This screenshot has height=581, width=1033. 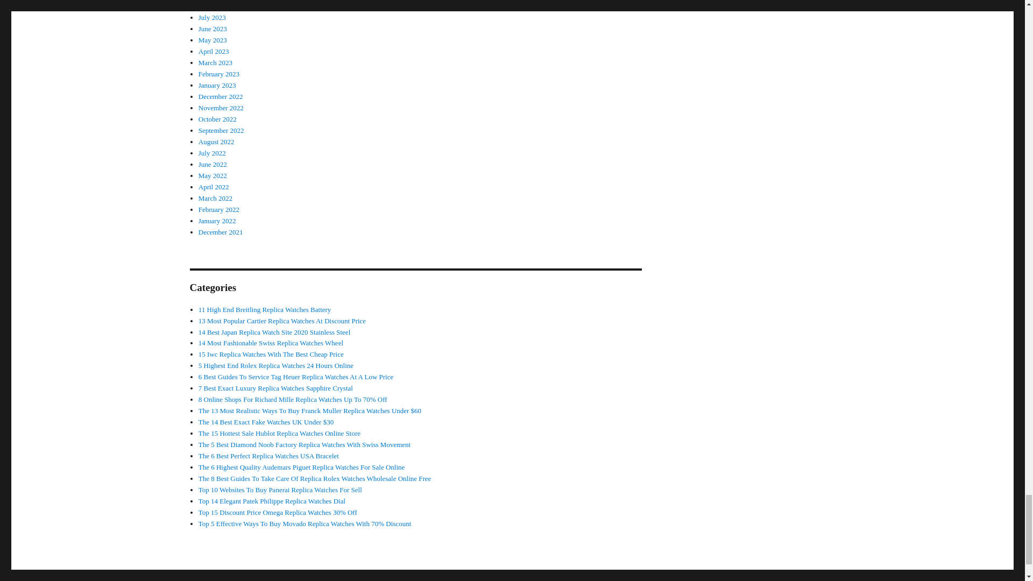 What do you see at coordinates (221, 96) in the screenshot?
I see `December 2022` at bounding box center [221, 96].